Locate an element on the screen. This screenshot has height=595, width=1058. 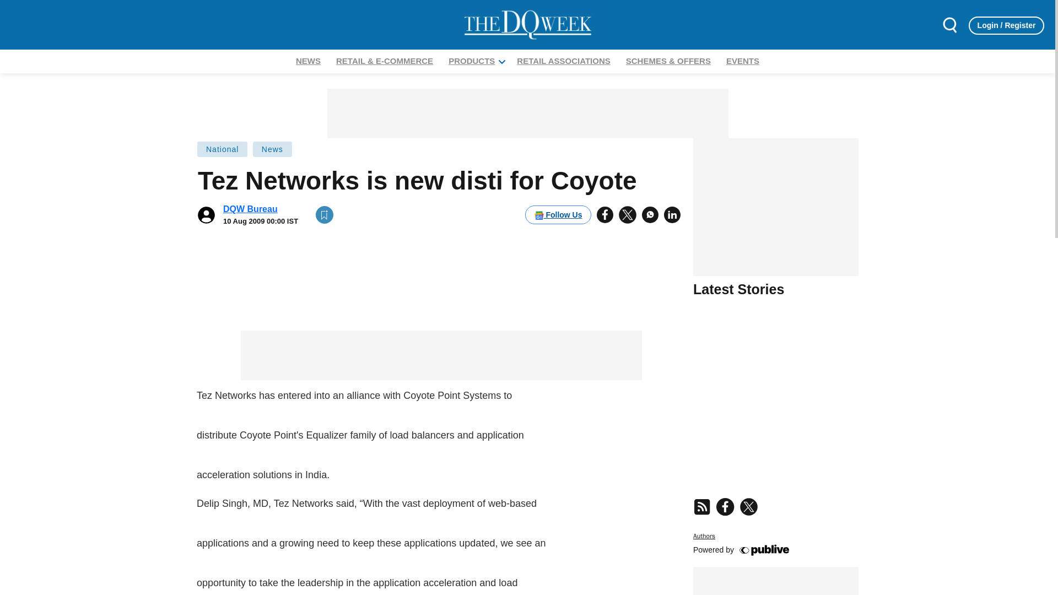
NEWS is located at coordinates (308, 61).